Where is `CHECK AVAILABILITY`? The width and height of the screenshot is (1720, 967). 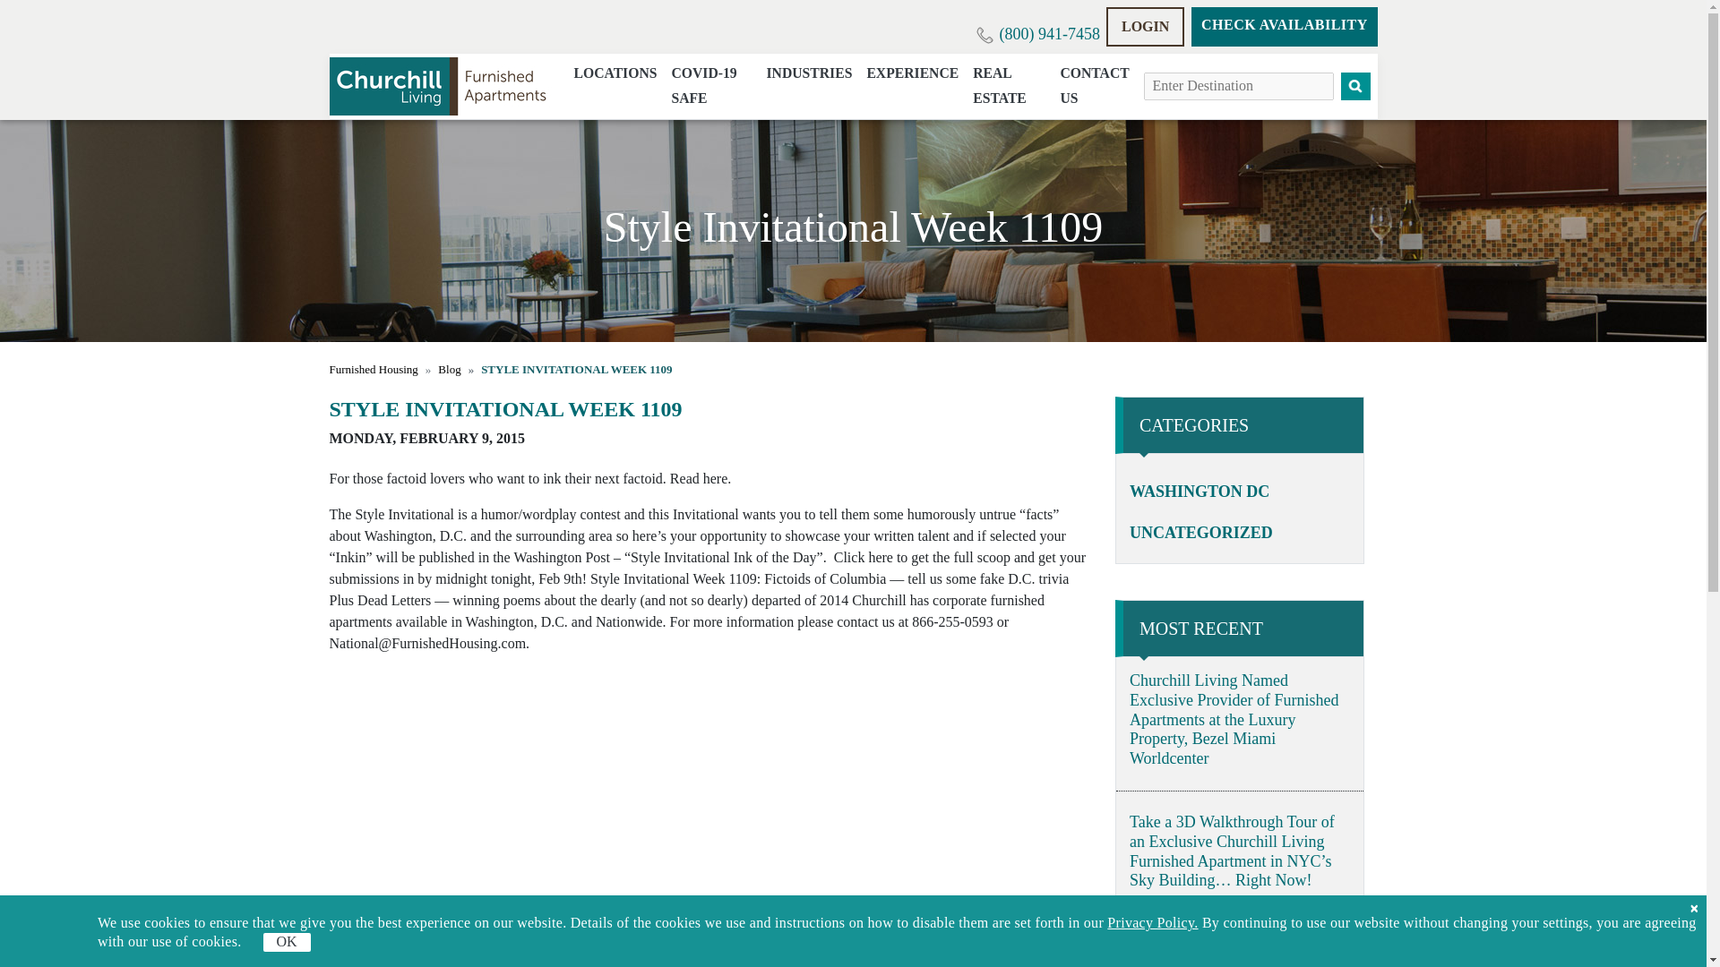
CHECK AVAILABILITY is located at coordinates (1285, 26).